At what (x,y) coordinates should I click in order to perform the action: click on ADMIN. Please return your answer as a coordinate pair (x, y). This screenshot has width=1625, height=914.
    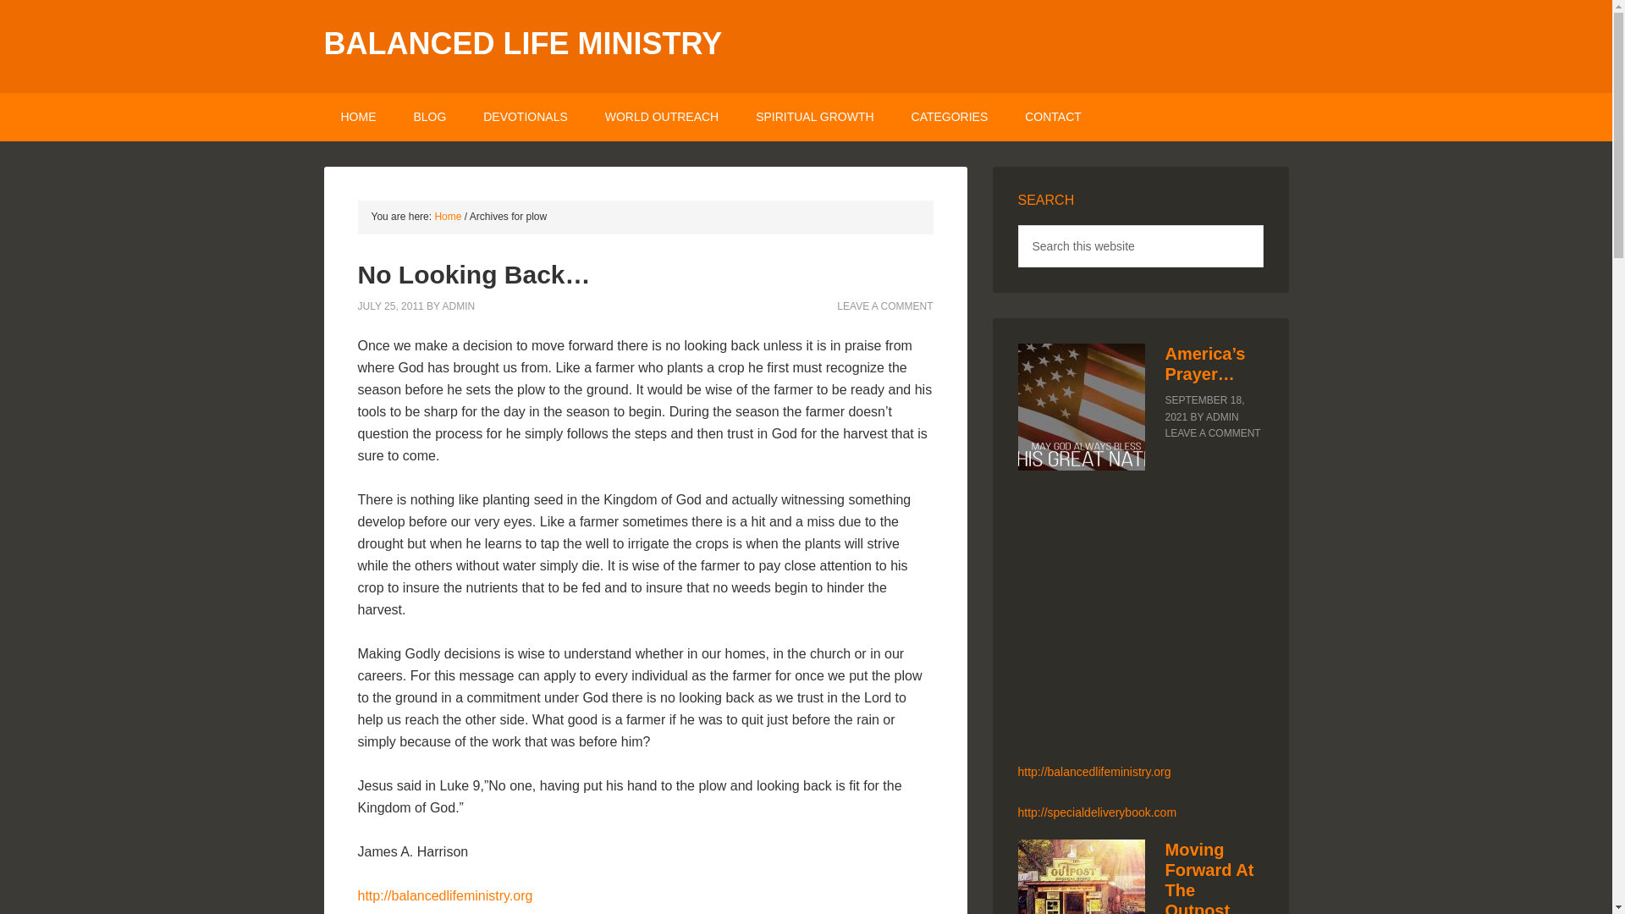
    Looking at the image, I should click on (459, 306).